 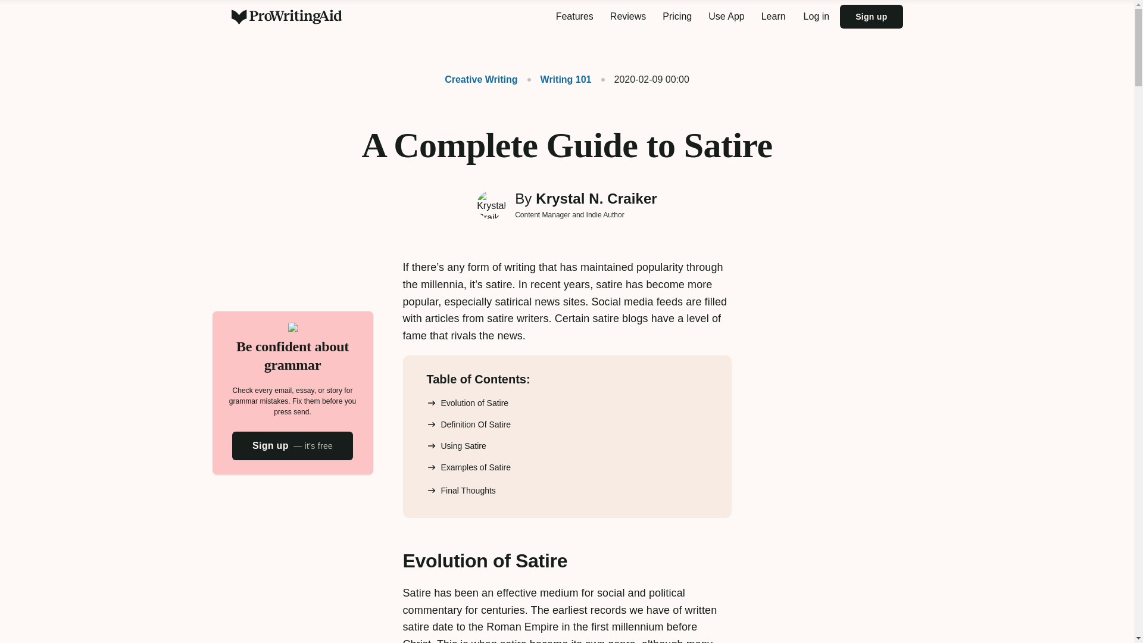 I want to click on Sign up, so click(x=872, y=16).